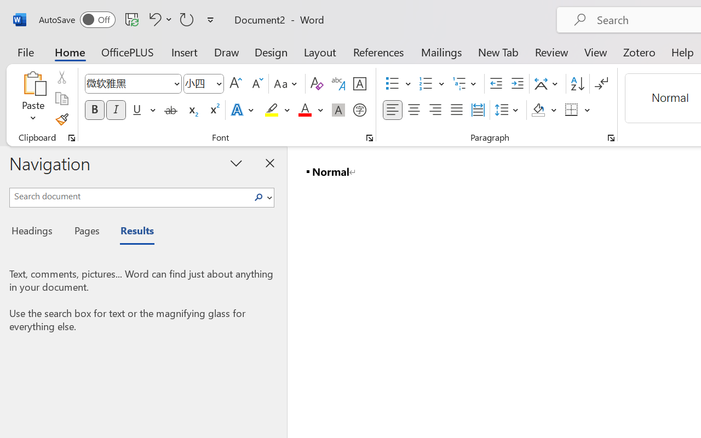  I want to click on Enclose Characters..., so click(359, 110).